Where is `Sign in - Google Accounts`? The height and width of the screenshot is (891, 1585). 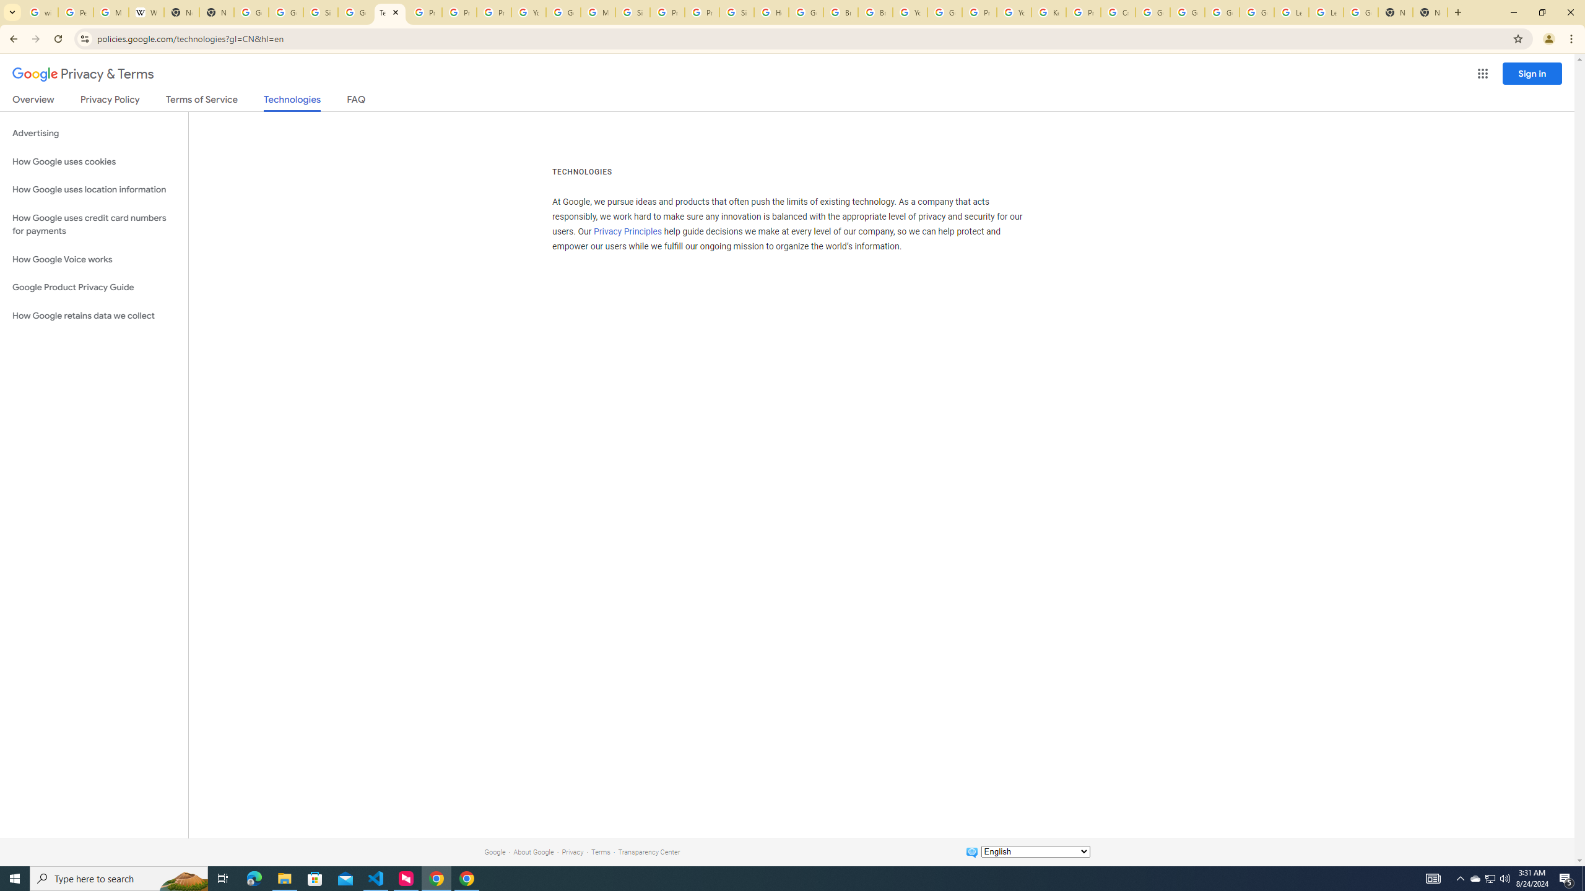 Sign in - Google Accounts is located at coordinates (633, 12).